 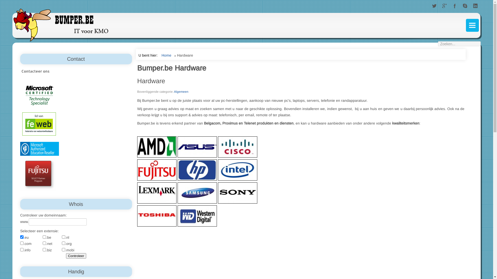 I want to click on Controleer, so click(x=76, y=256).